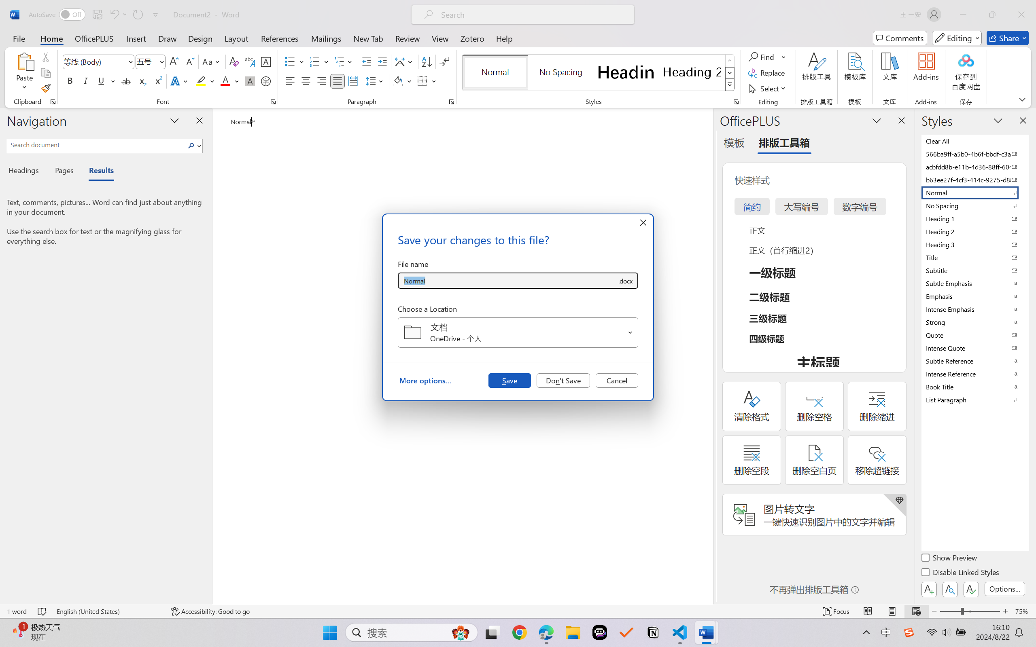 The width and height of the screenshot is (1036, 647). What do you see at coordinates (974, 335) in the screenshot?
I see `Quote` at bounding box center [974, 335].